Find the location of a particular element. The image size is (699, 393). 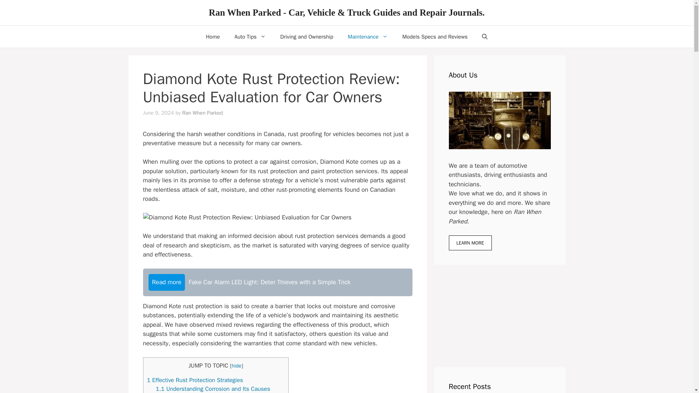

Ran When Parked is located at coordinates (202, 113).